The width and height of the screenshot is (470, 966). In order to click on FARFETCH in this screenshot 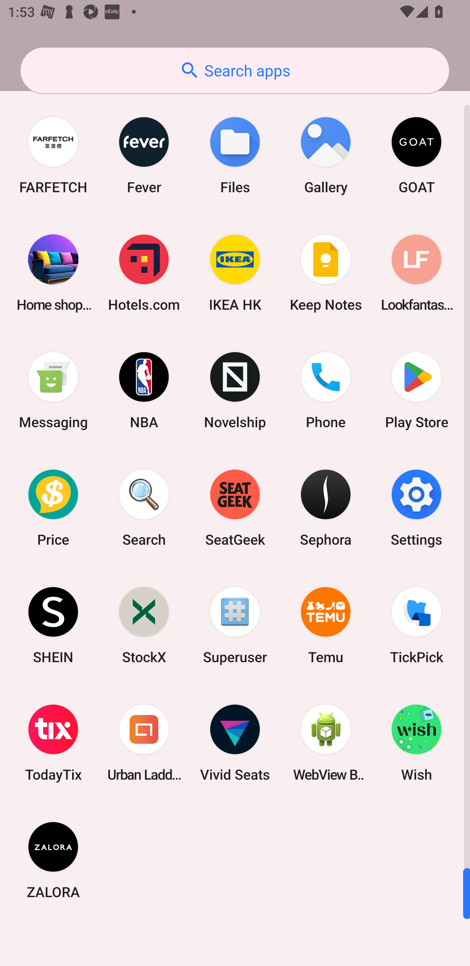, I will do `click(53, 155)`.